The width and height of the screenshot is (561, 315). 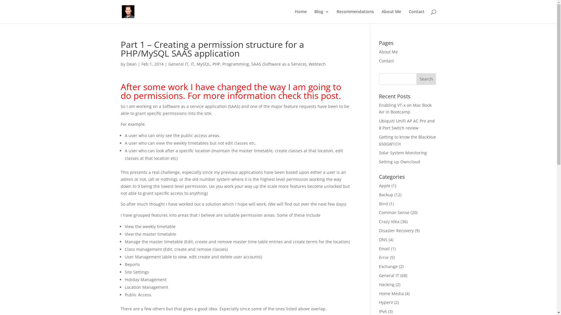 I want to click on PHP, so click(x=216, y=64).